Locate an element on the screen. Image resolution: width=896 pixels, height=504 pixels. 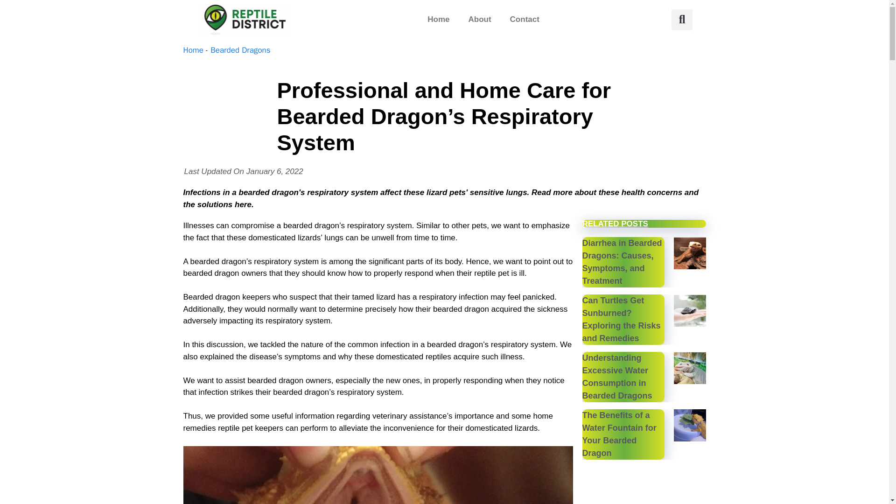
Contact is located at coordinates (525, 20).